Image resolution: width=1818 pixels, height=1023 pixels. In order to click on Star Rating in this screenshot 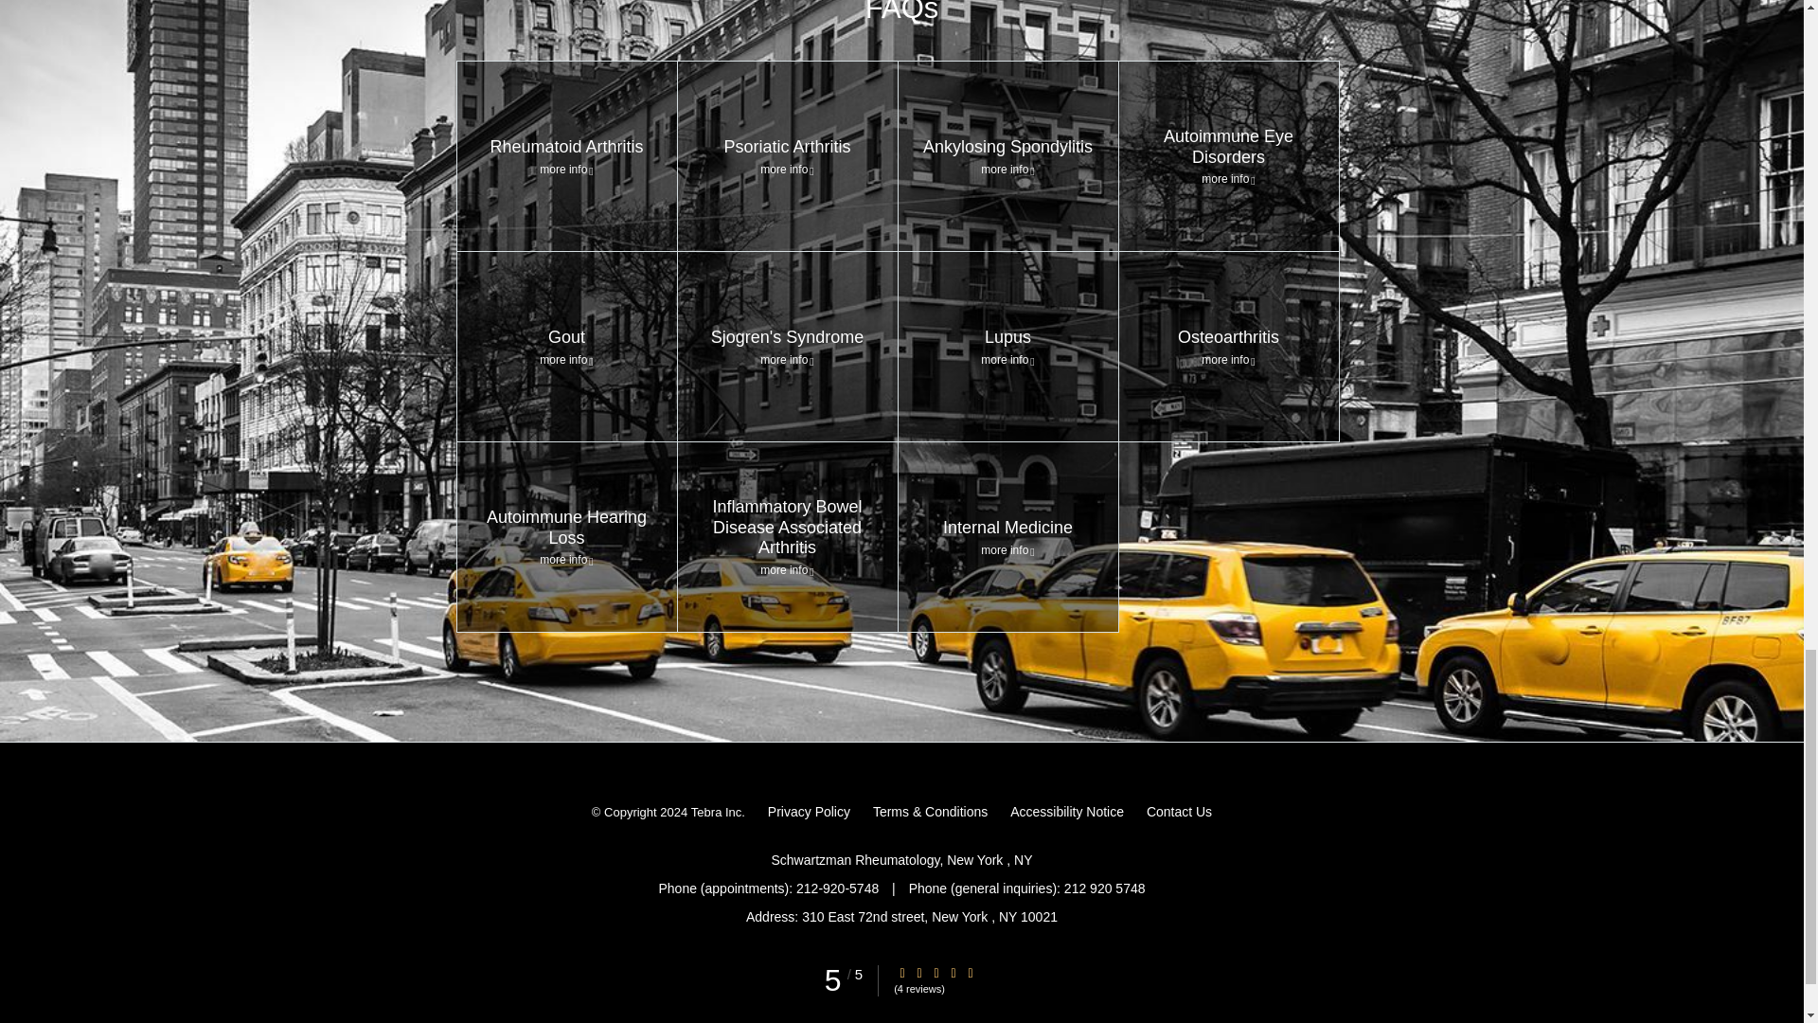, I will do `click(953, 972)`.